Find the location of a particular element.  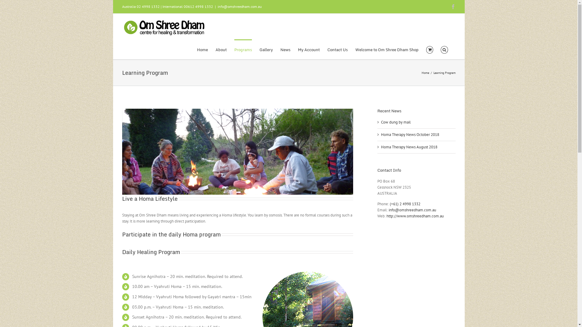

About is located at coordinates (221, 49).